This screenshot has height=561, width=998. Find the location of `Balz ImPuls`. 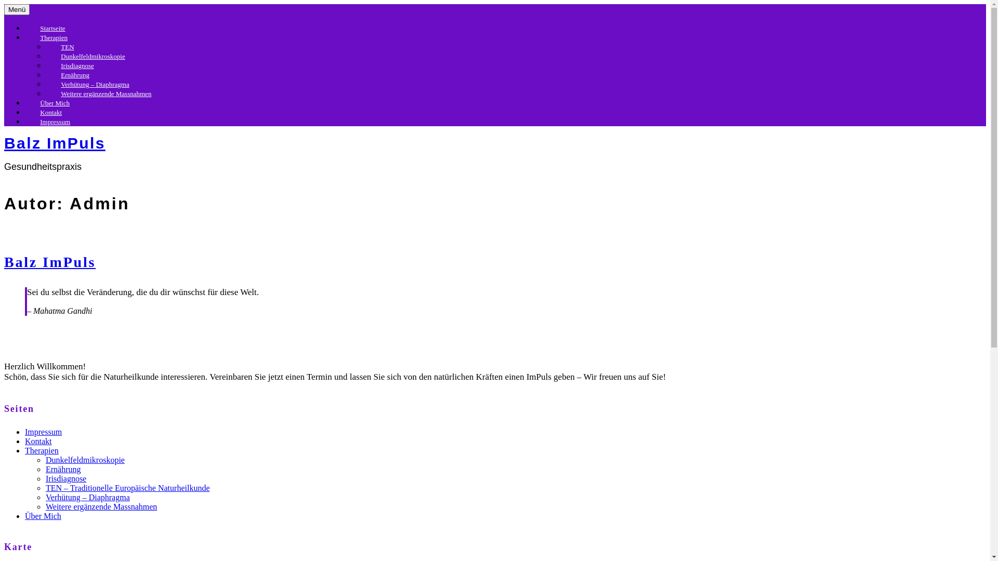

Balz ImPuls is located at coordinates (50, 262).